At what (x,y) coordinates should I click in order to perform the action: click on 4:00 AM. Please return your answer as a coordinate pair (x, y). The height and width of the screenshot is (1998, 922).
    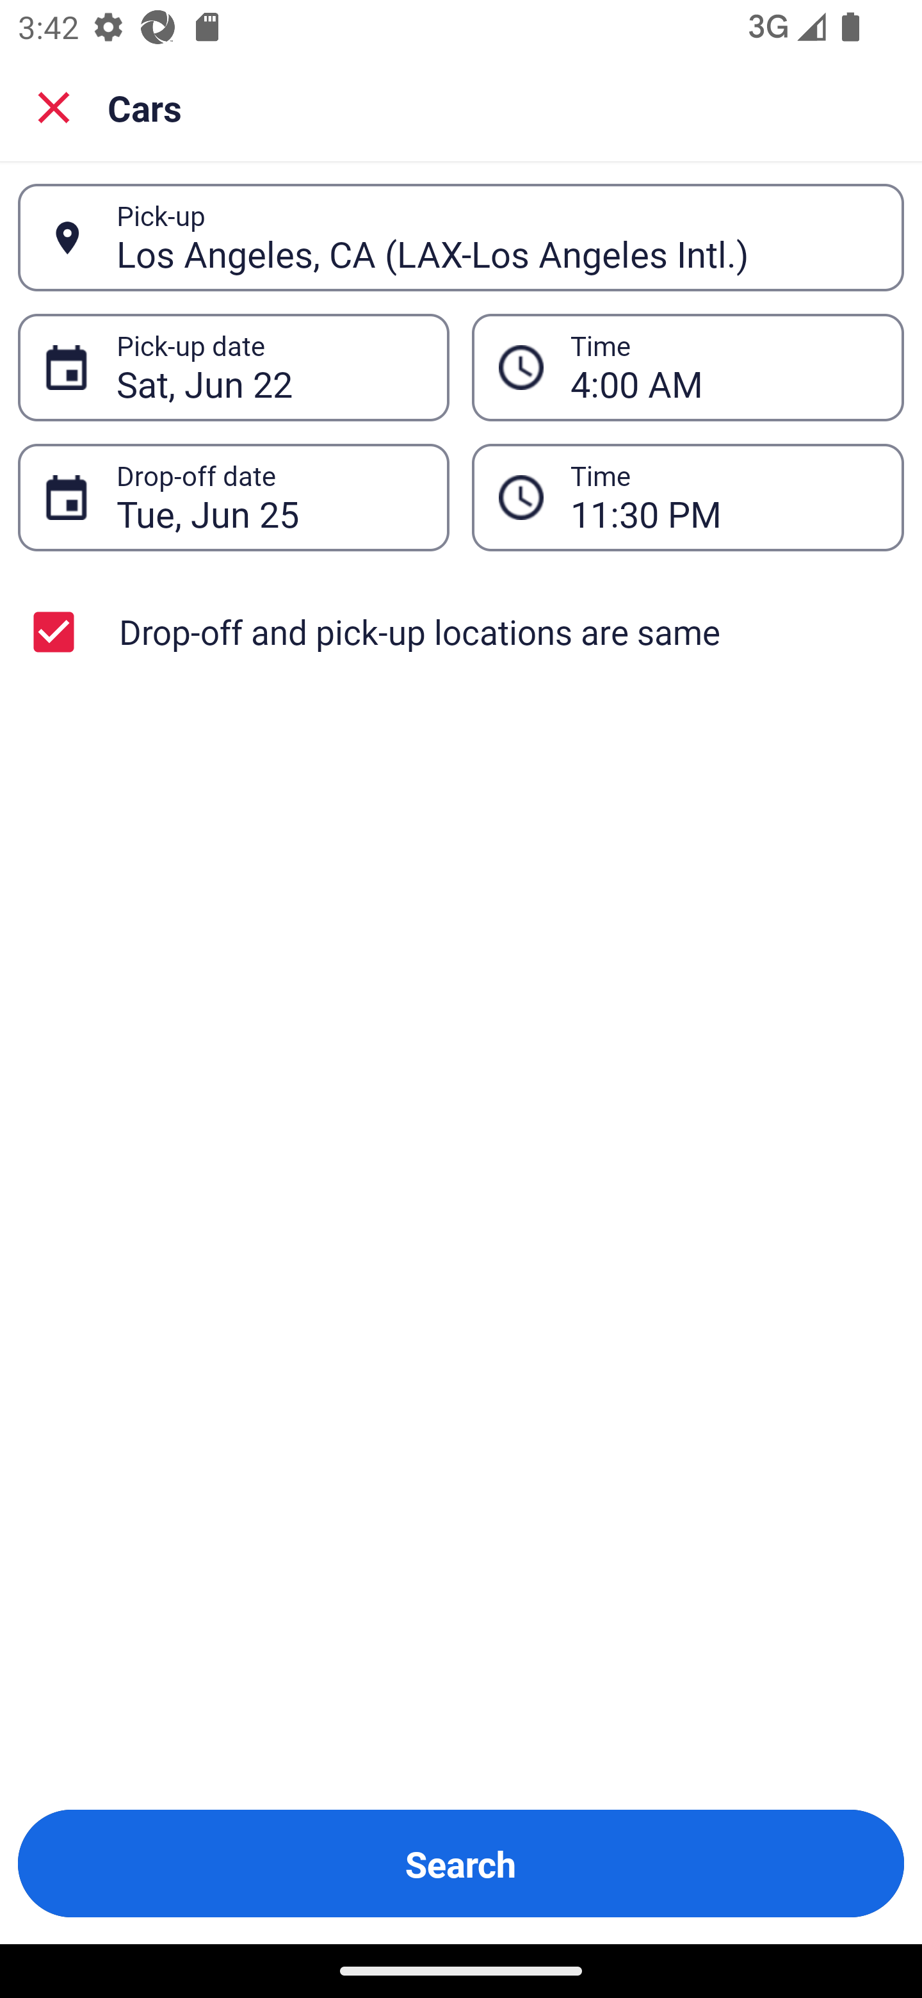
    Looking at the image, I should click on (688, 368).